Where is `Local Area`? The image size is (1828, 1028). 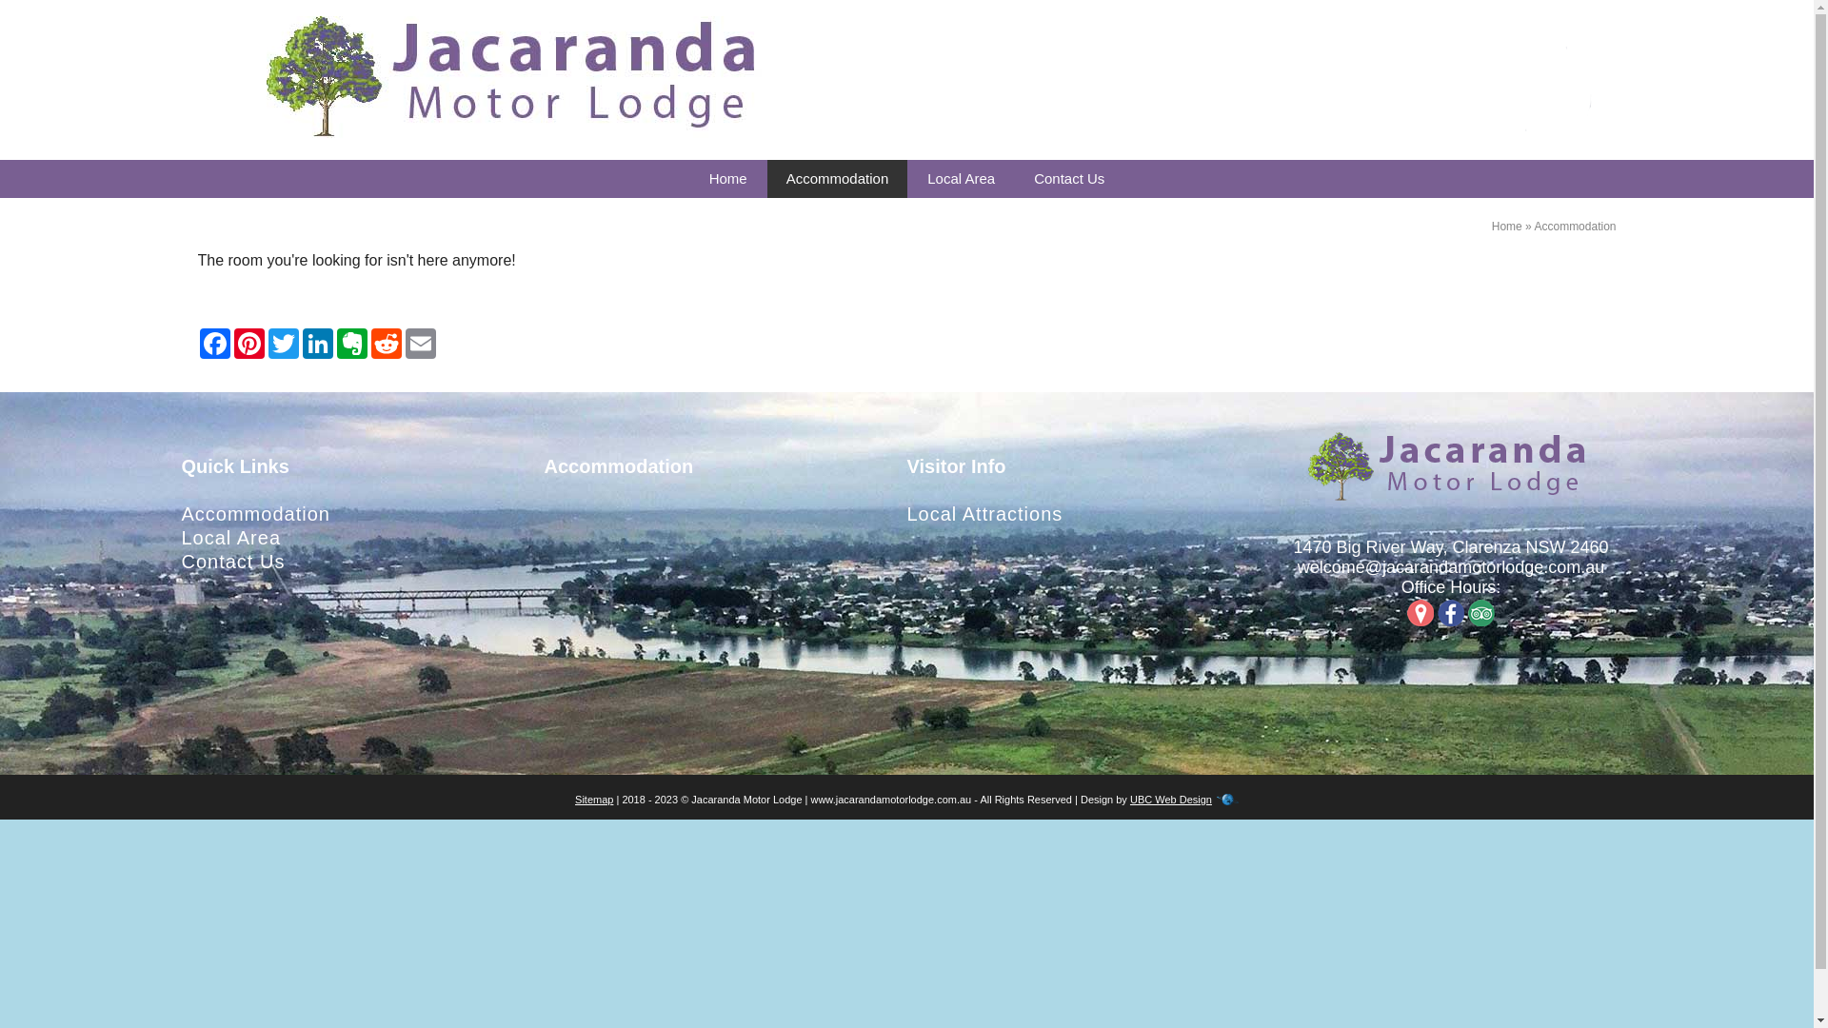 Local Area is located at coordinates (230, 538).